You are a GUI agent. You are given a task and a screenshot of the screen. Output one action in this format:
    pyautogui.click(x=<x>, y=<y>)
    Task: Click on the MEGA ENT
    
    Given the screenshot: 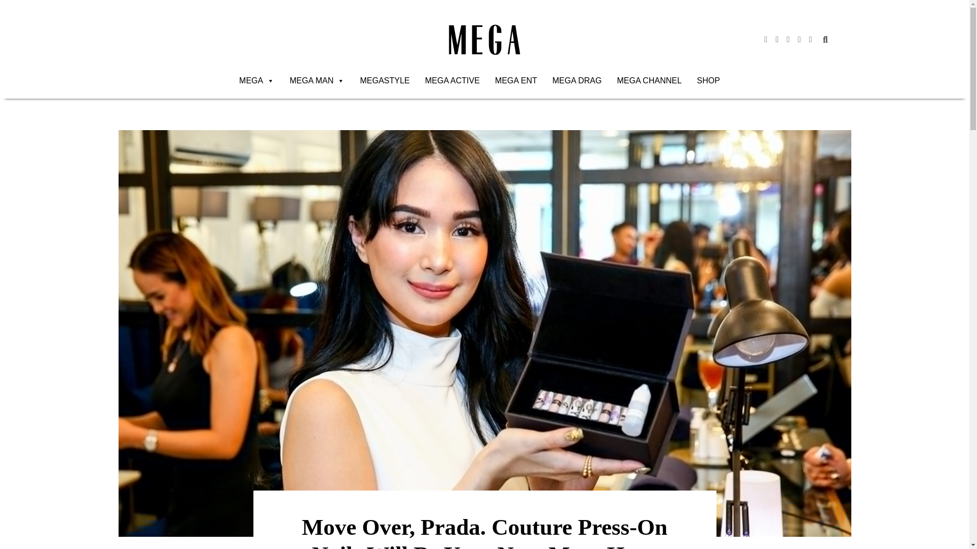 What is the action you would take?
    pyautogui.click(x=516, y=81)
    